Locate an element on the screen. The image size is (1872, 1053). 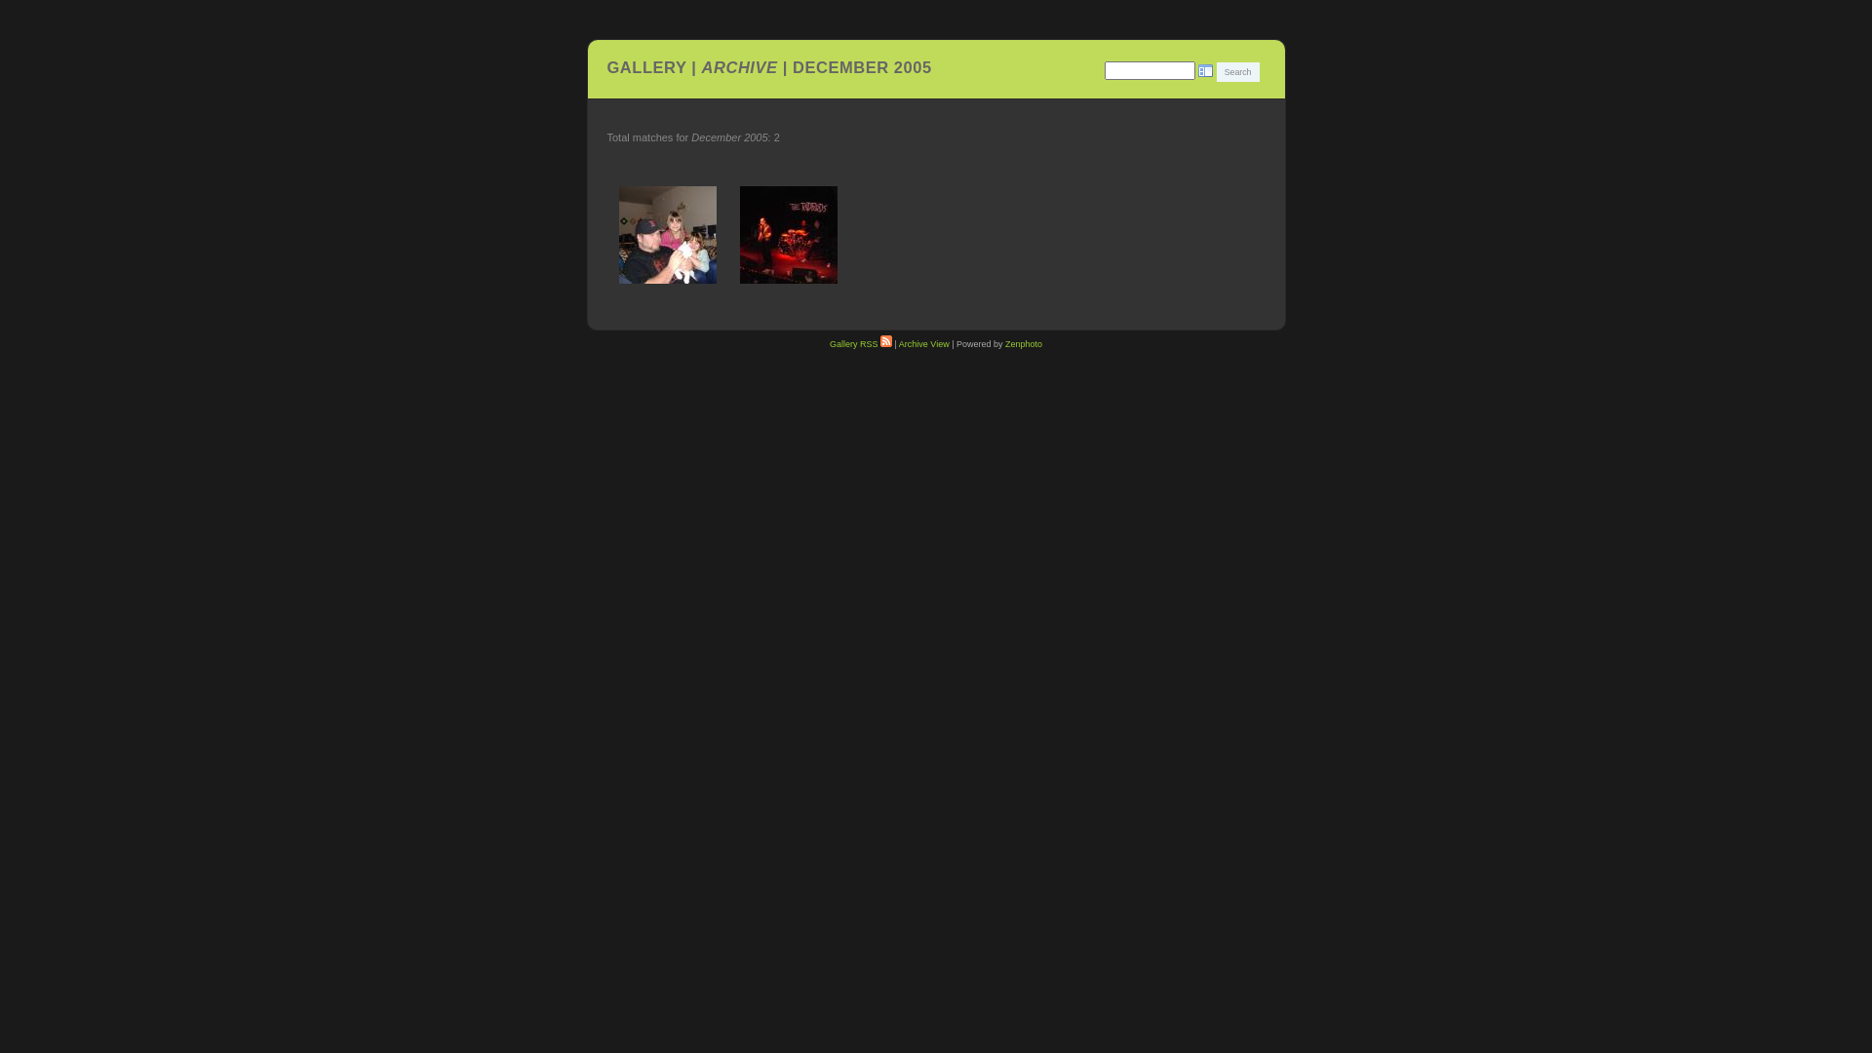
ARCHIVE is located at coordinates (740, 66).